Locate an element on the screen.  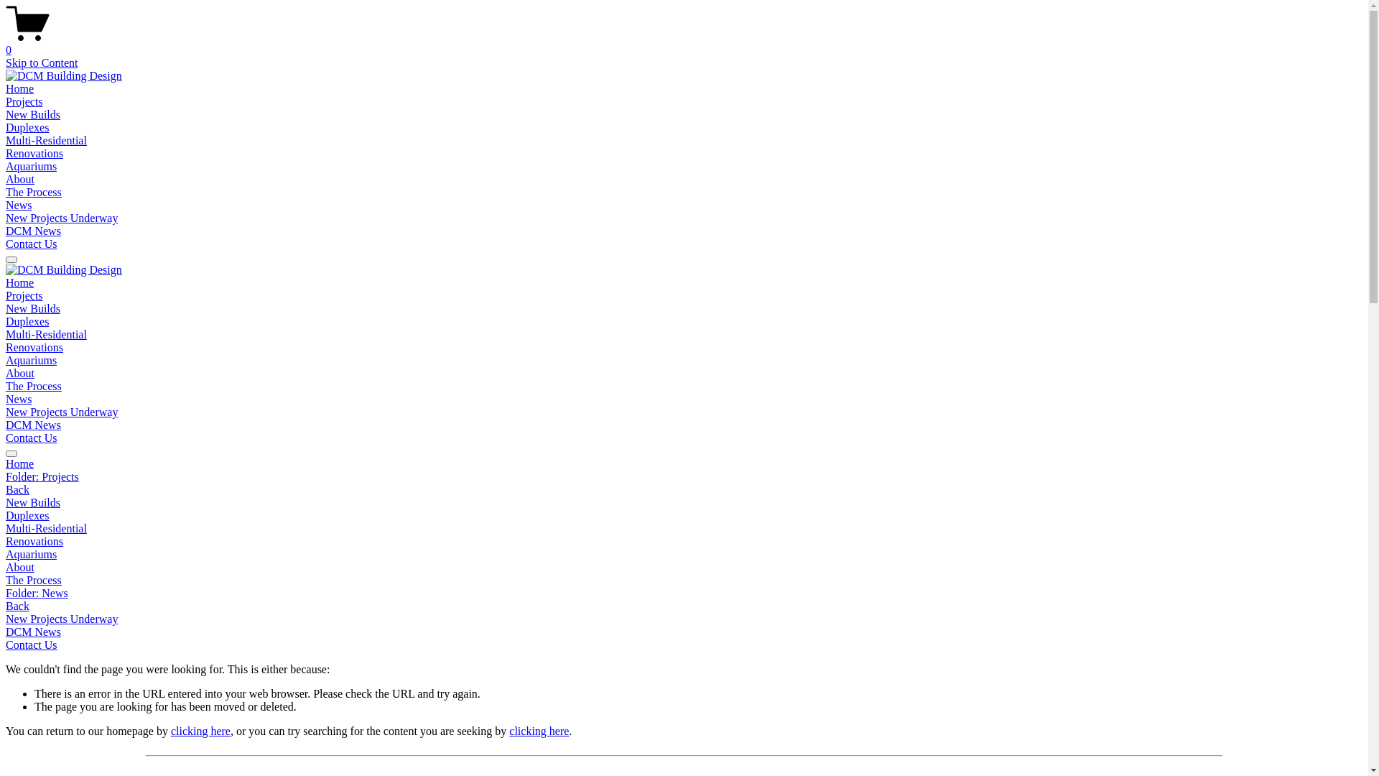
Back is located at coordinates (17, 606).